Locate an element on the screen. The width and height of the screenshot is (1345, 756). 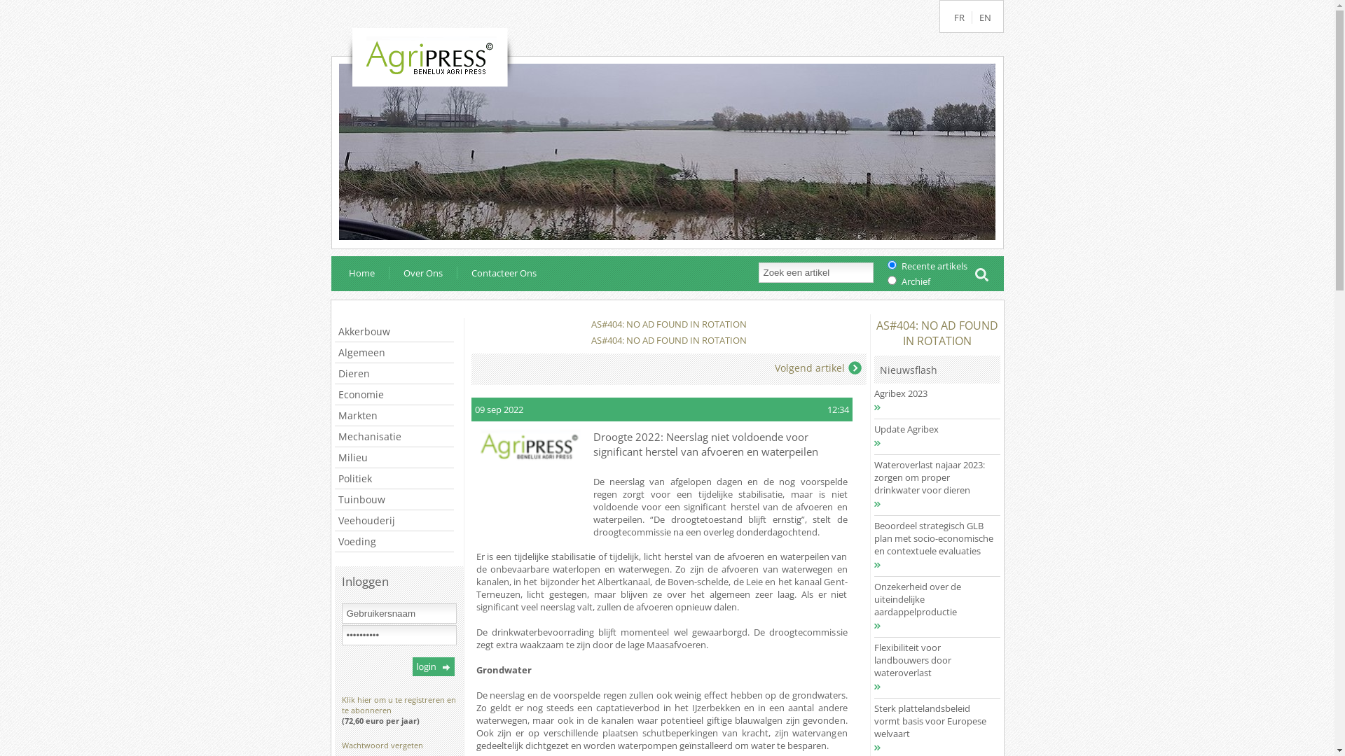
Agribex 2023 is located at coordinates (934, 393).